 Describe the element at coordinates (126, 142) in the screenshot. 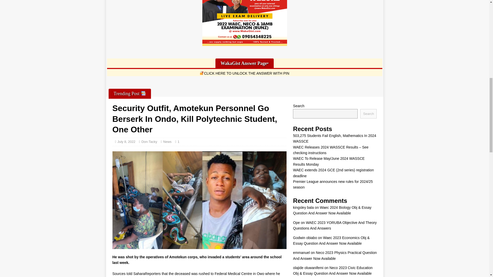

I see `July 8, 2022` at that location.